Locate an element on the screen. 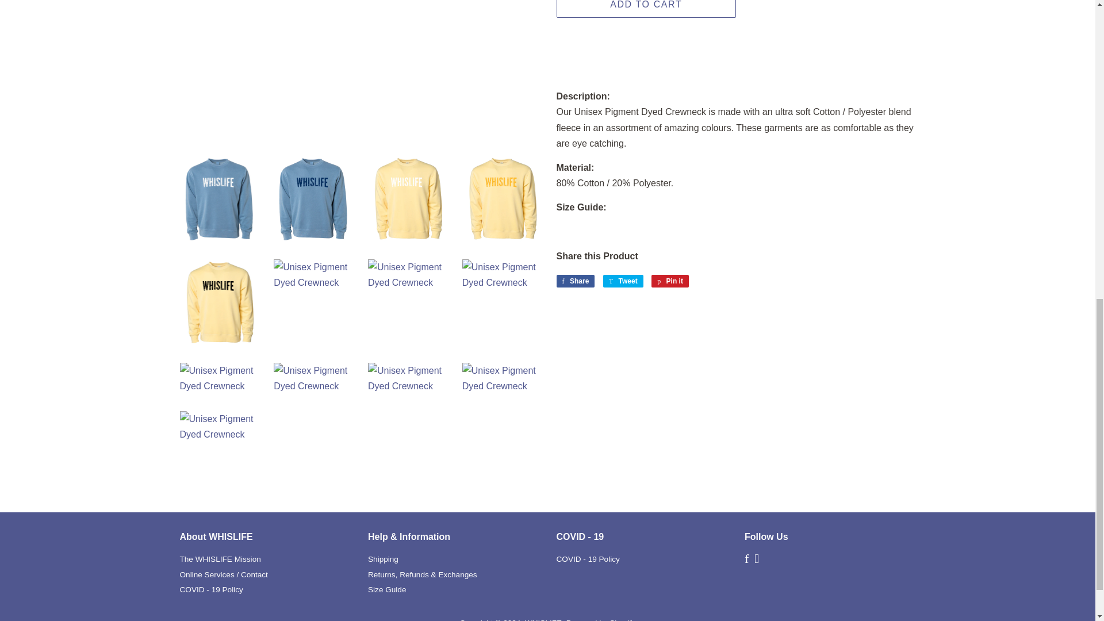 The width and height of the screenshot is (1104, 621). Share on Facebook is located at coordinates (575, 281).